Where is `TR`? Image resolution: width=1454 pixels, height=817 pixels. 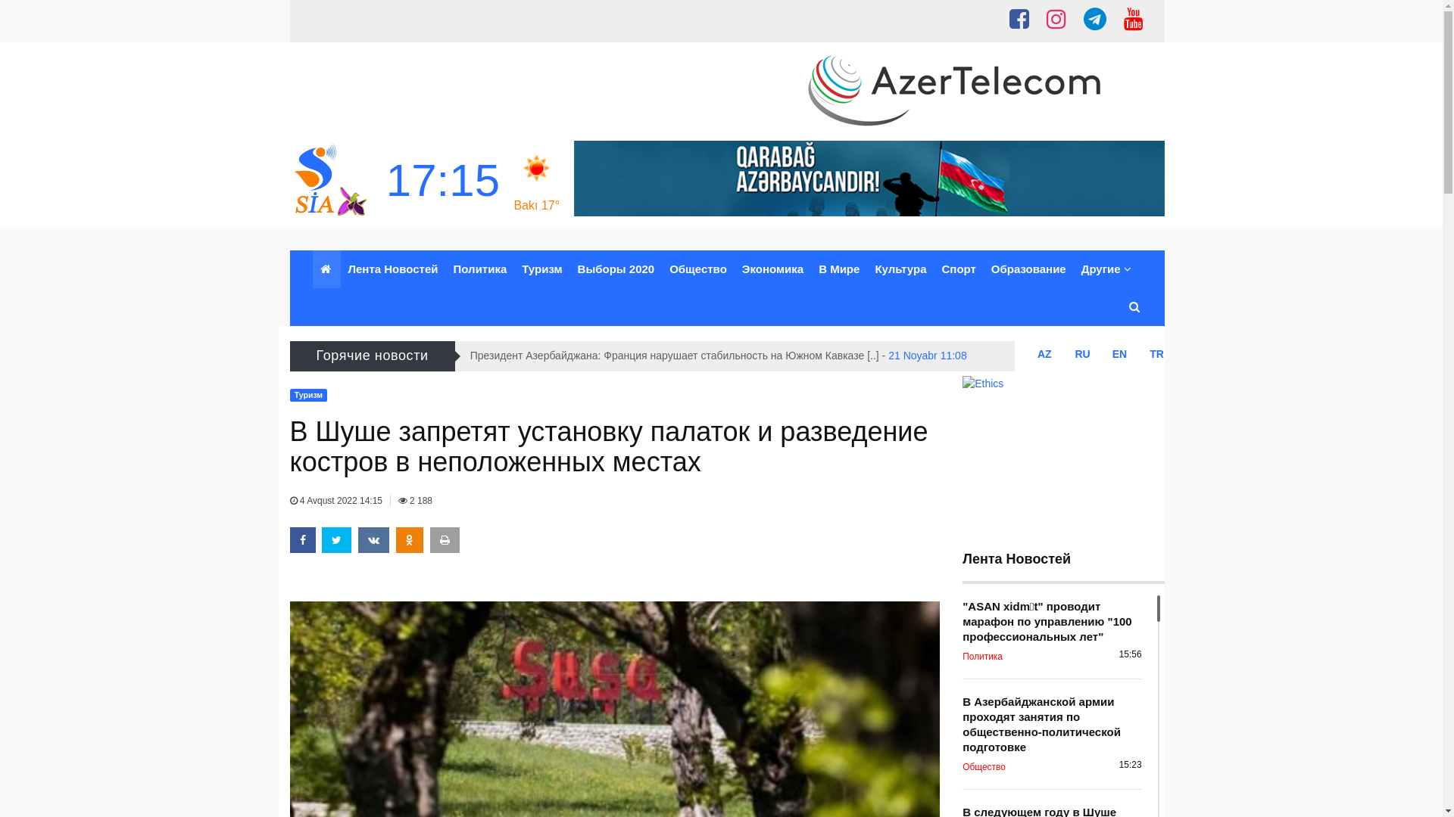
TR is located at coordinates (1157, 354).